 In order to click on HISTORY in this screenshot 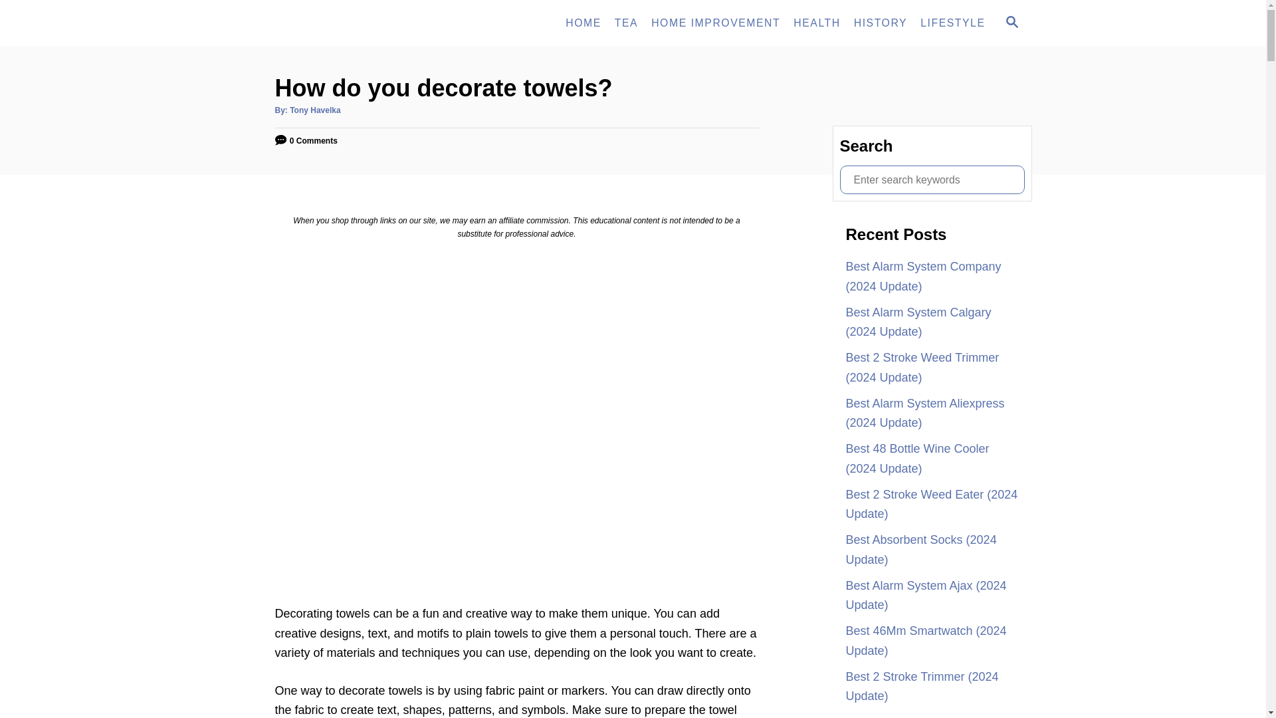, I will do `click(1011, 23)`.